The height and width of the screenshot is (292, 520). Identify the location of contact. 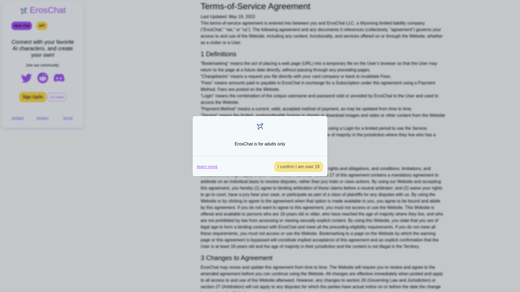
(17, 118).